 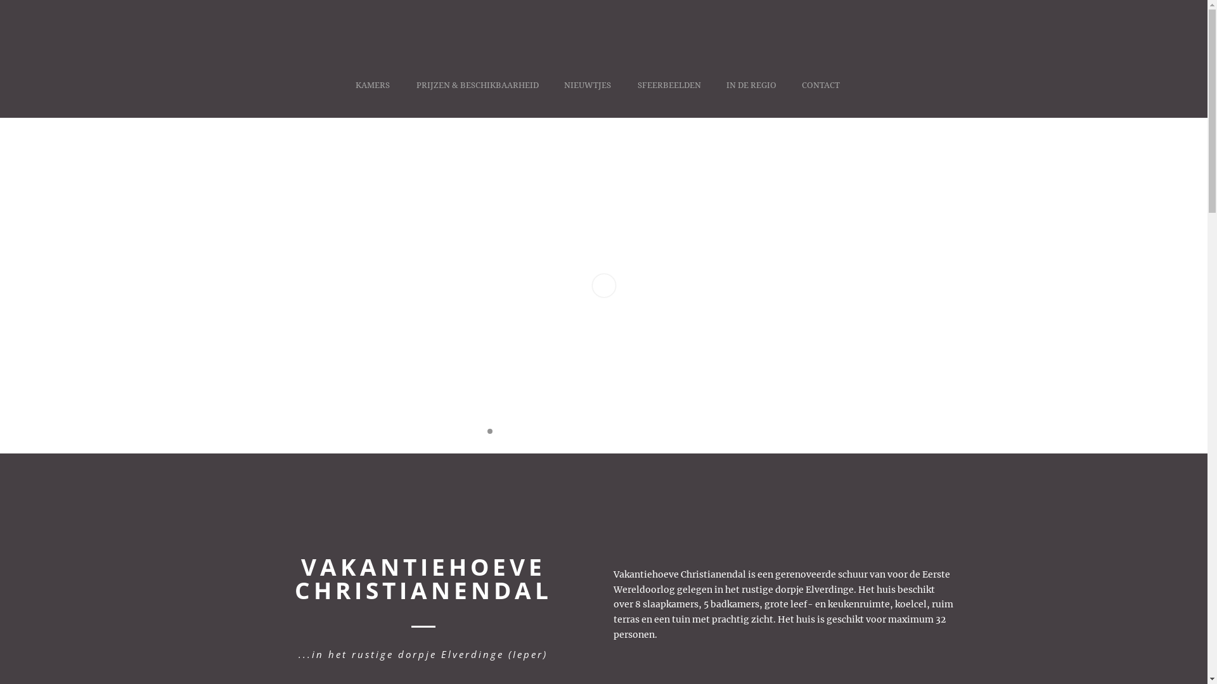 I want to click on IN DE REGIO, so click(x=752, y=98).